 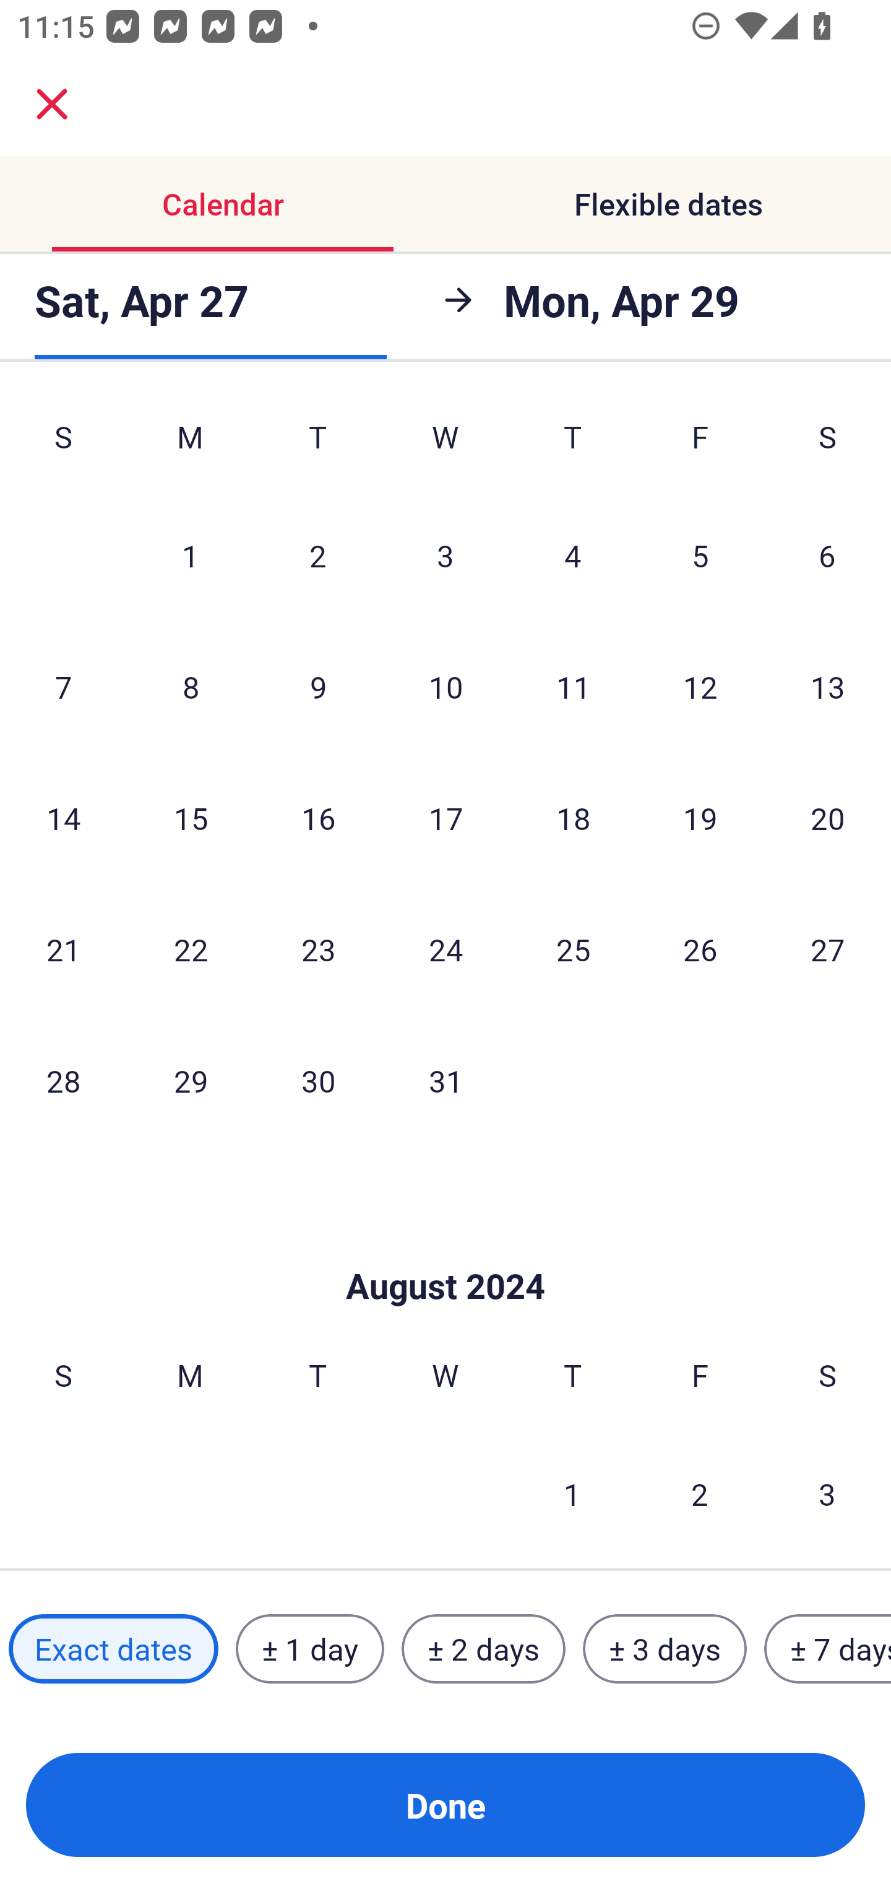 What do you see at coordinates (445, 949) in the screenshot?
I see `24 Wednesday, July 24, 2024` at bounding box center [445, 949].